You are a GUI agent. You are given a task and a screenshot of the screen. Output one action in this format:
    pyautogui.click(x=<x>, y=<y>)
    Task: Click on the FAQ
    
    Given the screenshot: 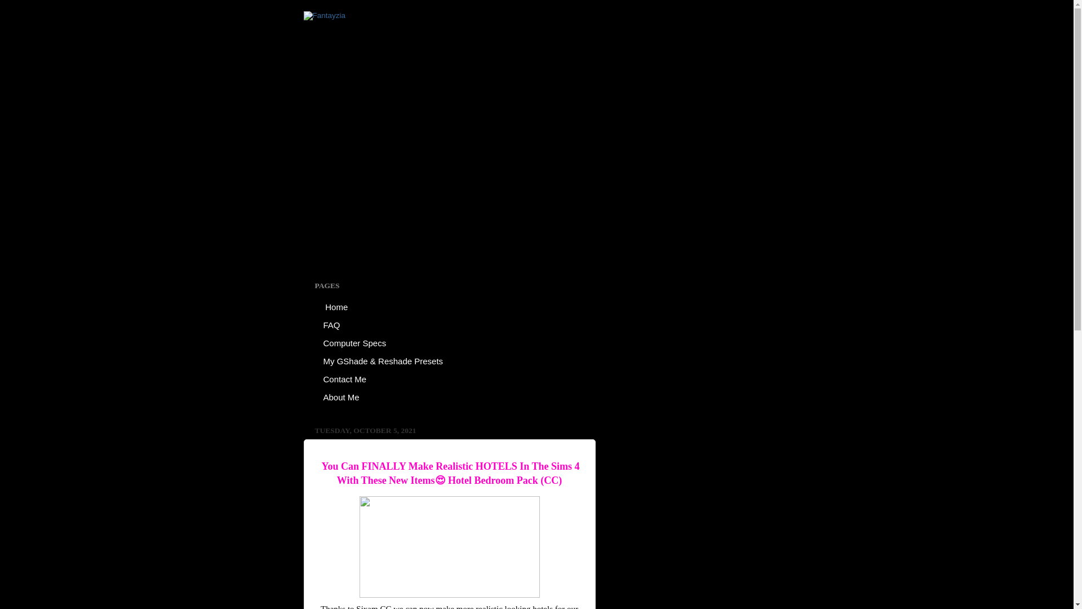 What is the action you would take?
    pyautogui.click(x=331, y=325)
    